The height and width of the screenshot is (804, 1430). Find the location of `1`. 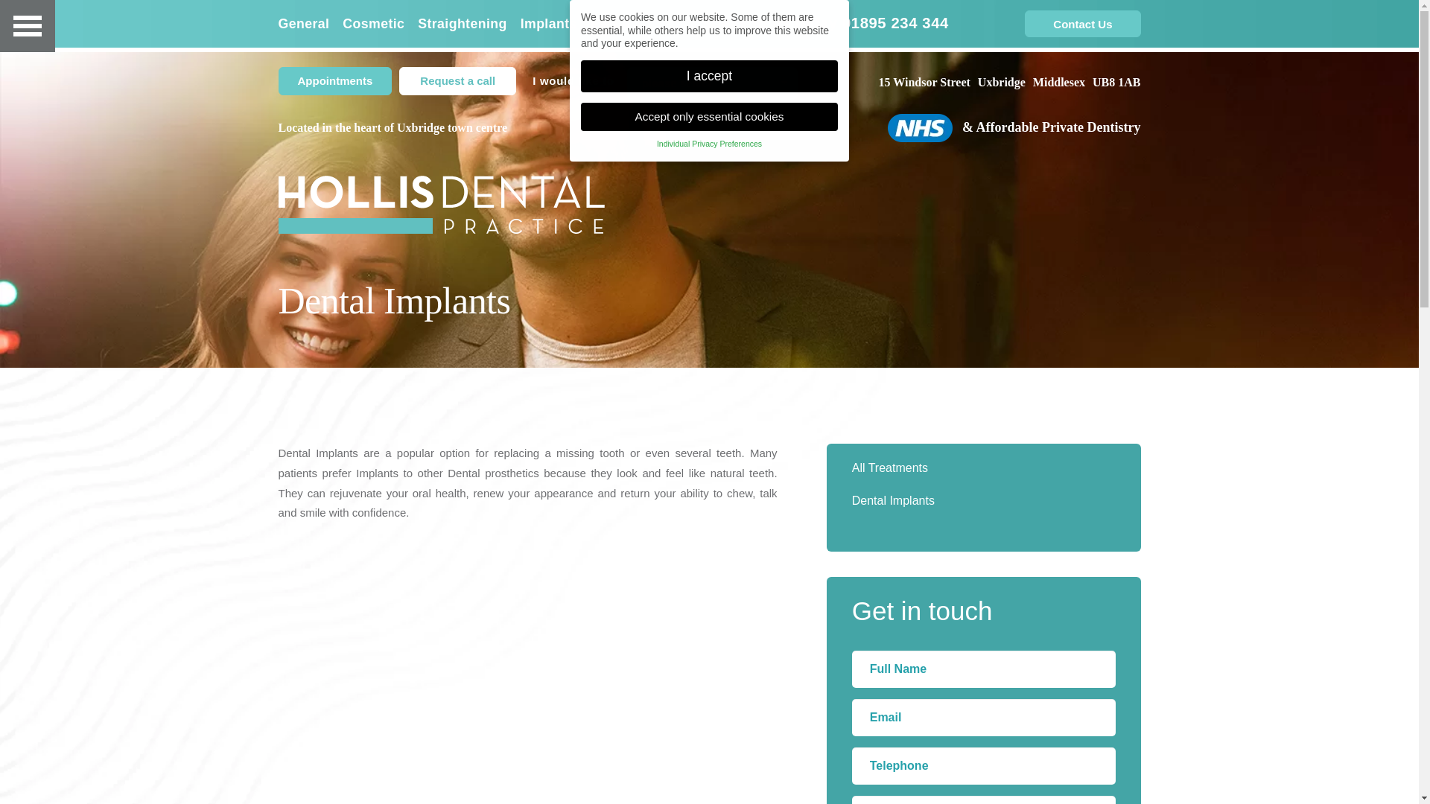

1 is located at coordinates (682, 381).